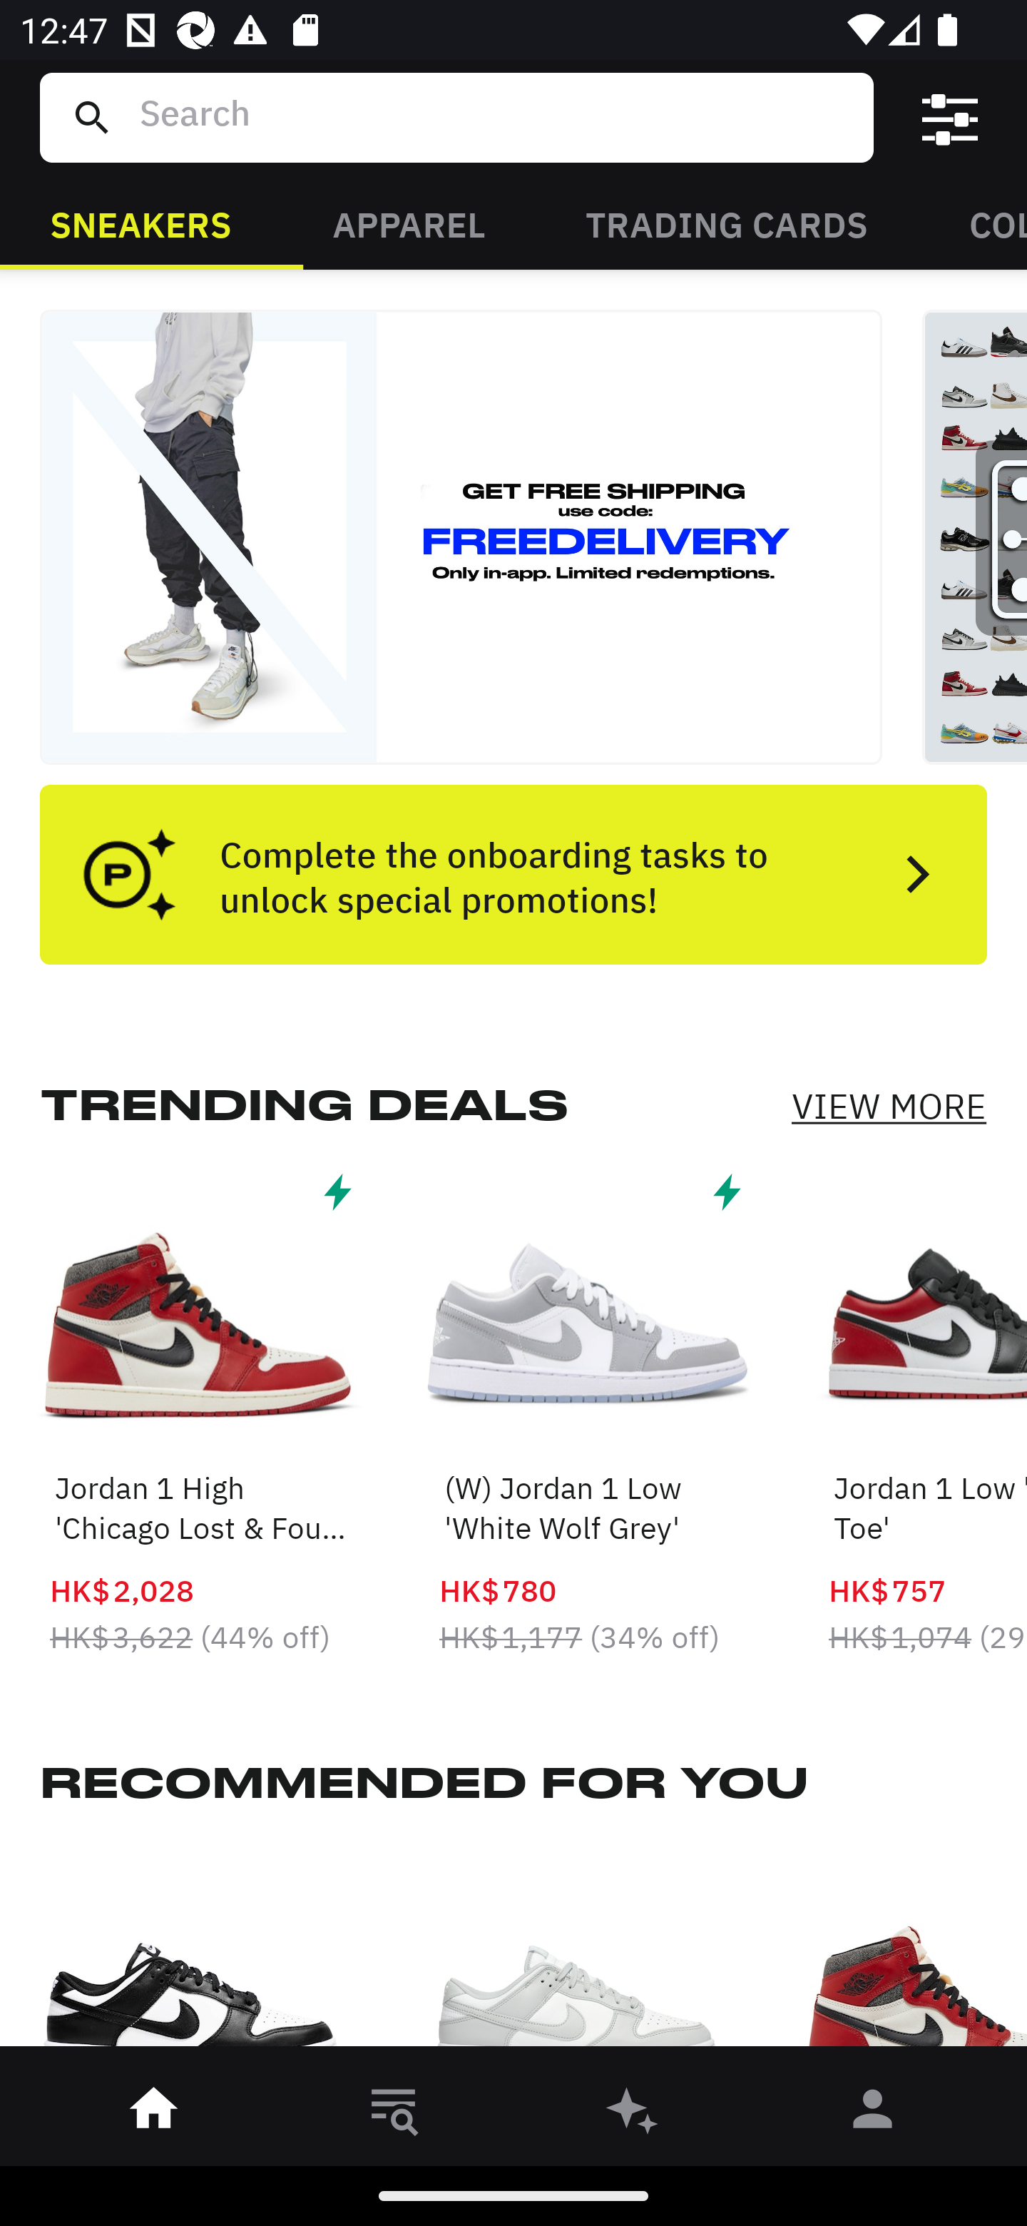 This screenshot has height=2226, width=1027. I want to click on TRADING CARDS, so click(727, 223).